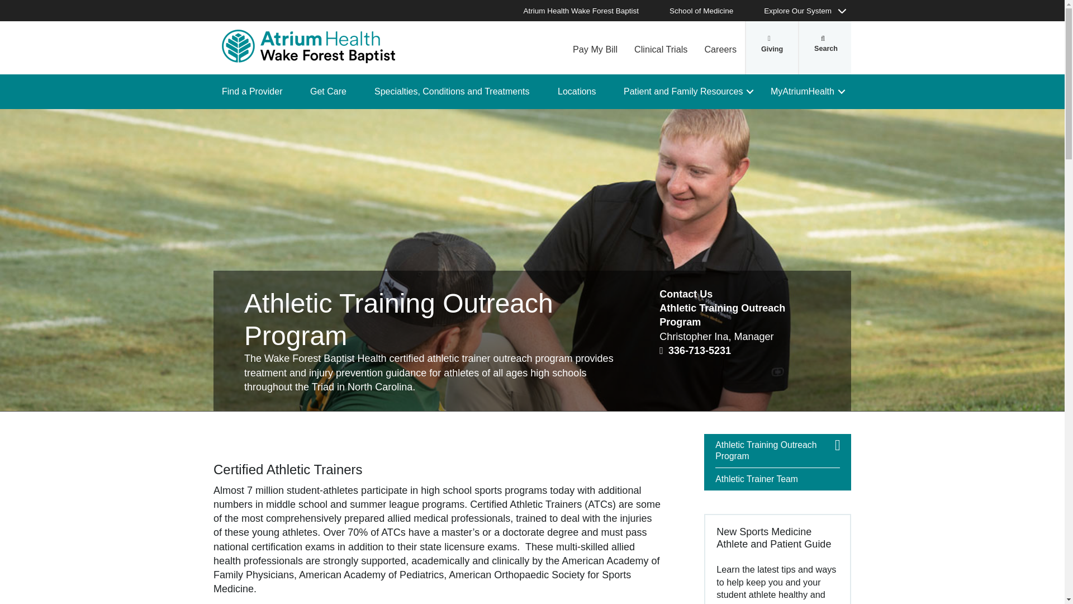 This screenshot has width=1073, height=604. Describe the element at coordinates (595, 47) in the screenshot. I see `Pay My Bill` at that location.